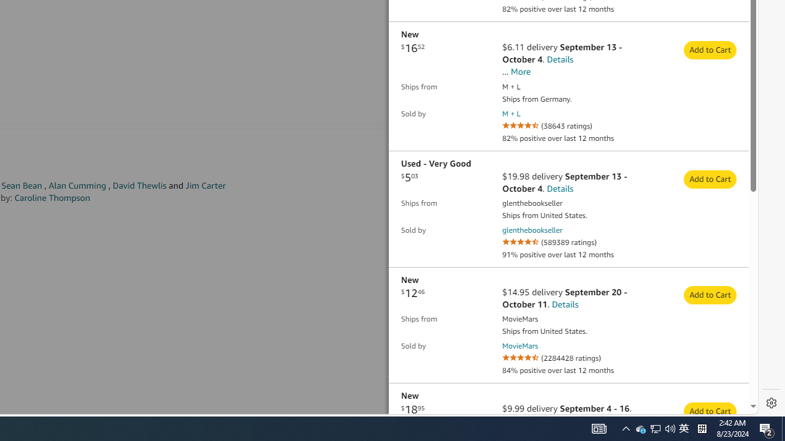 The image size is (785, 441). I want to click on Details, so click(565, 304).